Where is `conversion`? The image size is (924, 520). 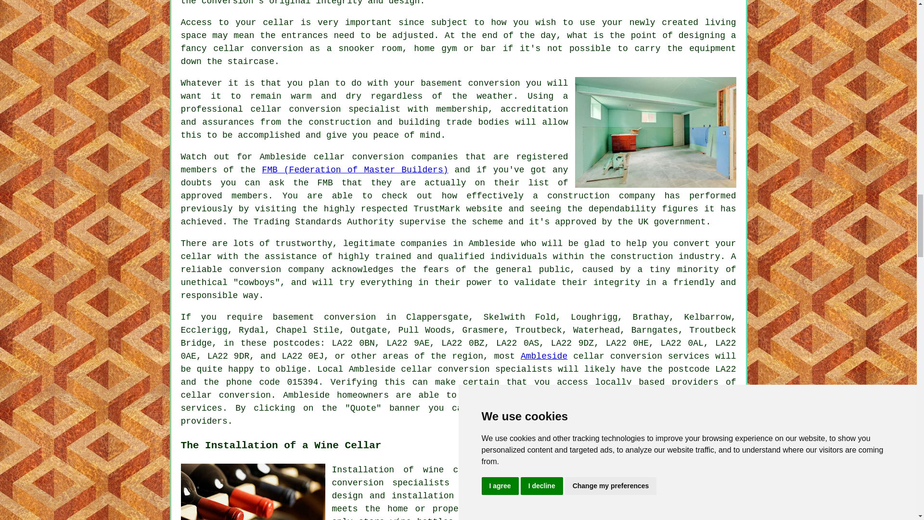 conversion is located at coordinates (575, 408).